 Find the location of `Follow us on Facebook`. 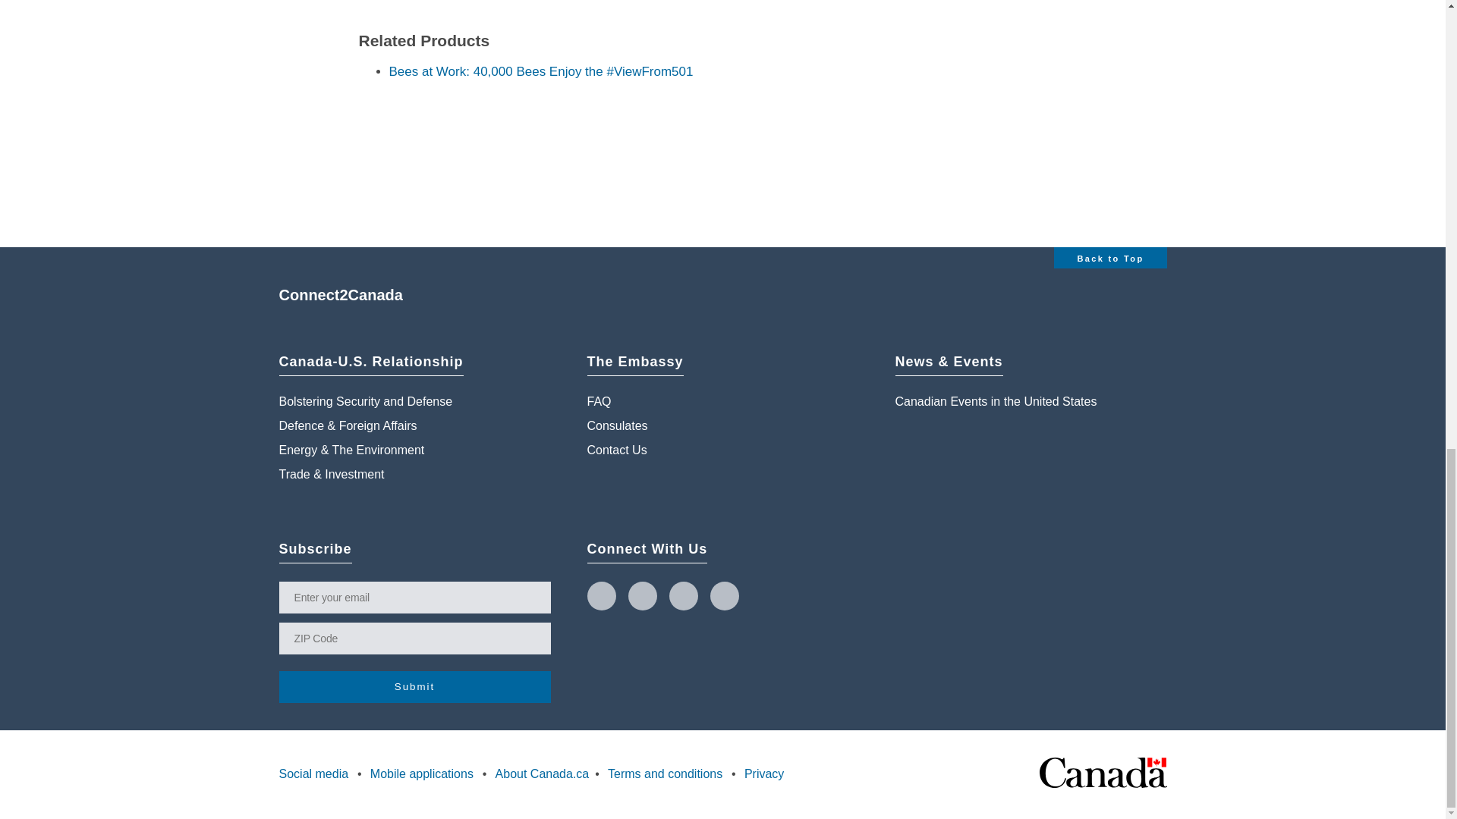

Follow us on Facebook is located at coordinates (642, 595).